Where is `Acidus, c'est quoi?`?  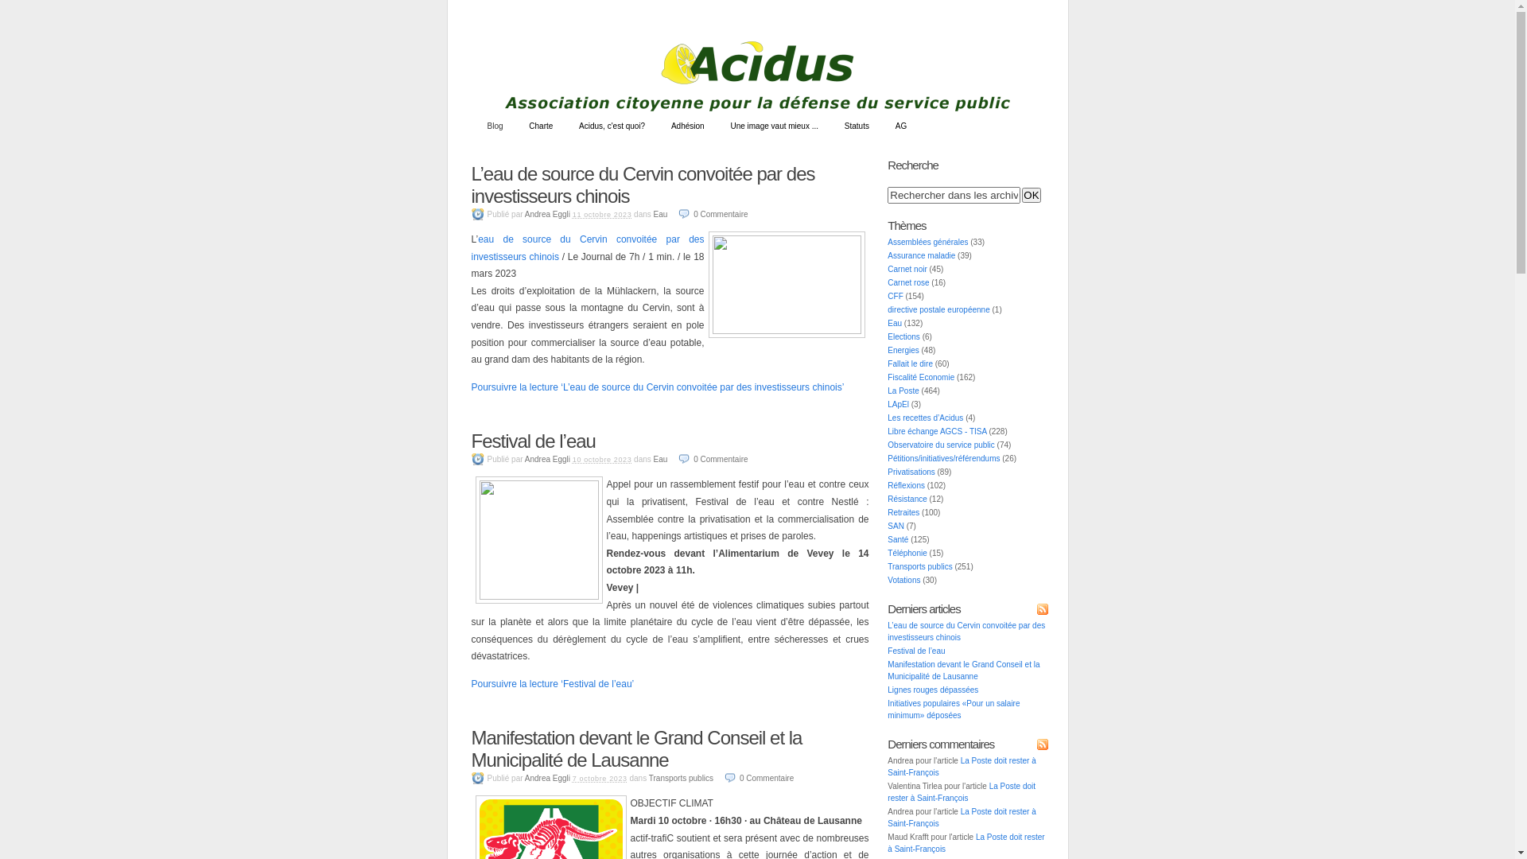
Acidus, c'est quoi? is located at coordinates (612, 126).